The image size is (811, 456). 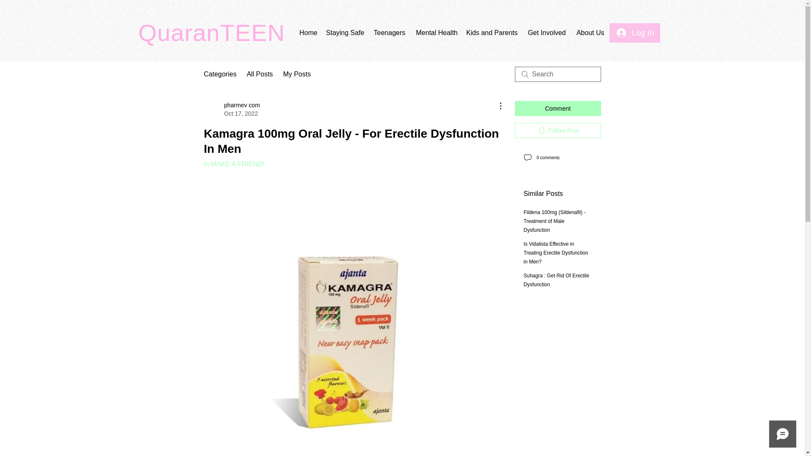 I want to click on Teenagers, so click(x=231, y=109).